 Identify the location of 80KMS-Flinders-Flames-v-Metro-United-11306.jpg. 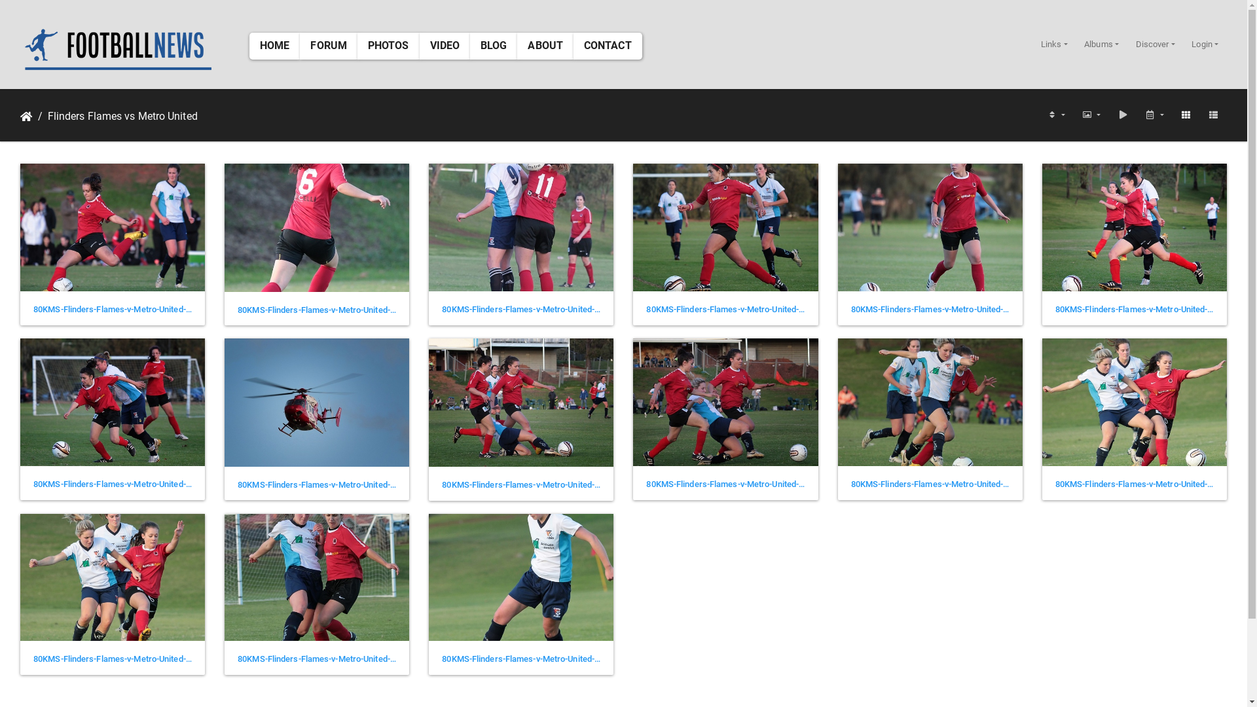
(113, 659).